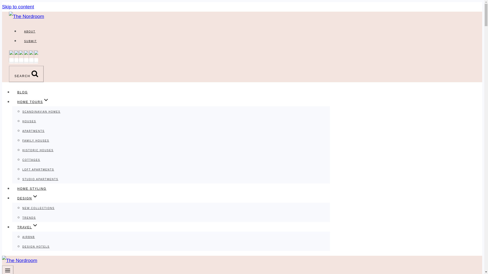 This screenshot has width=488, height=274. What do you see at coordinates (35, 196) in the screenshot?
I see `EXPAND` at bounding box center [35, 196].